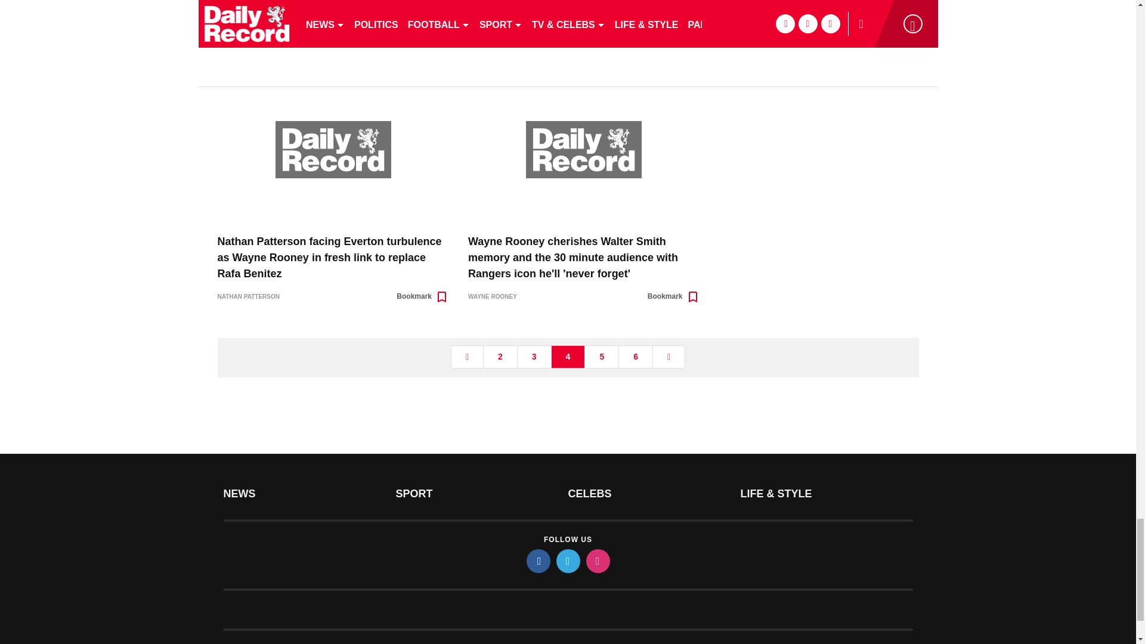 The width and height of the screenshot is (1145, 644). What do you see at coordinates (597, 561) in the screenshot?
I see `instagram` at bounding box center [597, 561].